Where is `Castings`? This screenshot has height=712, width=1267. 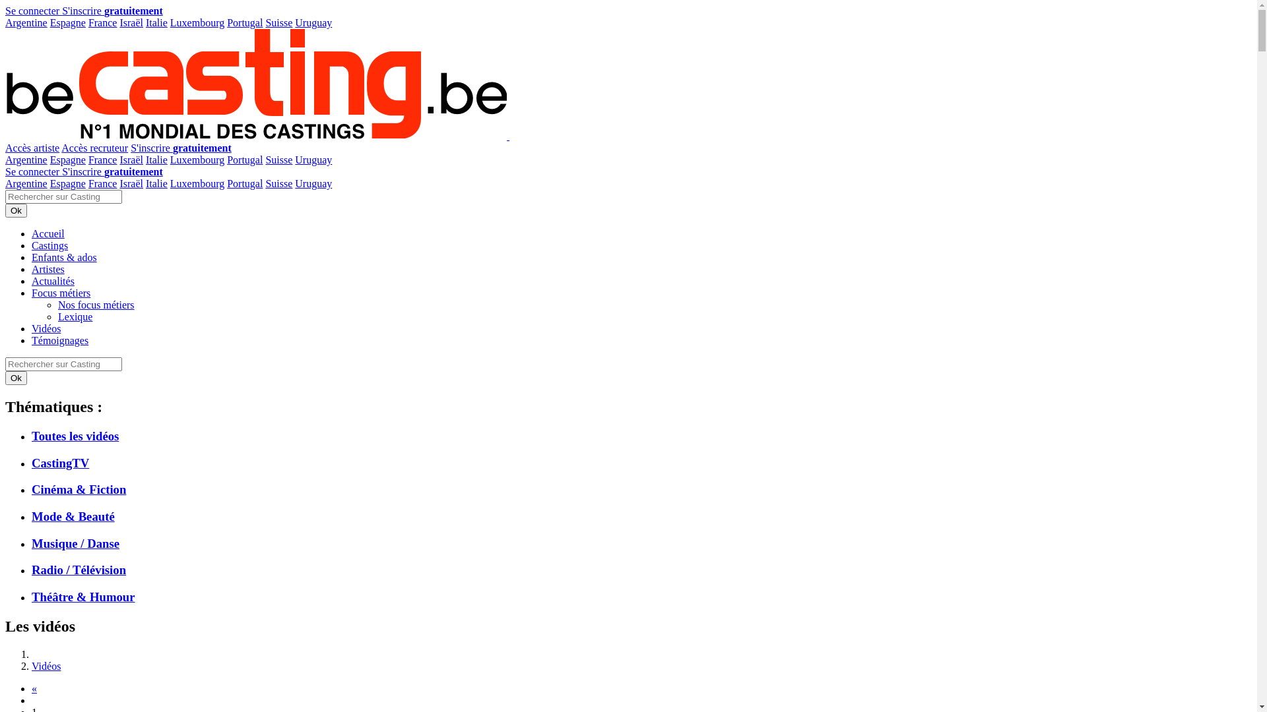
Castings is located at coordinates (50, 245).